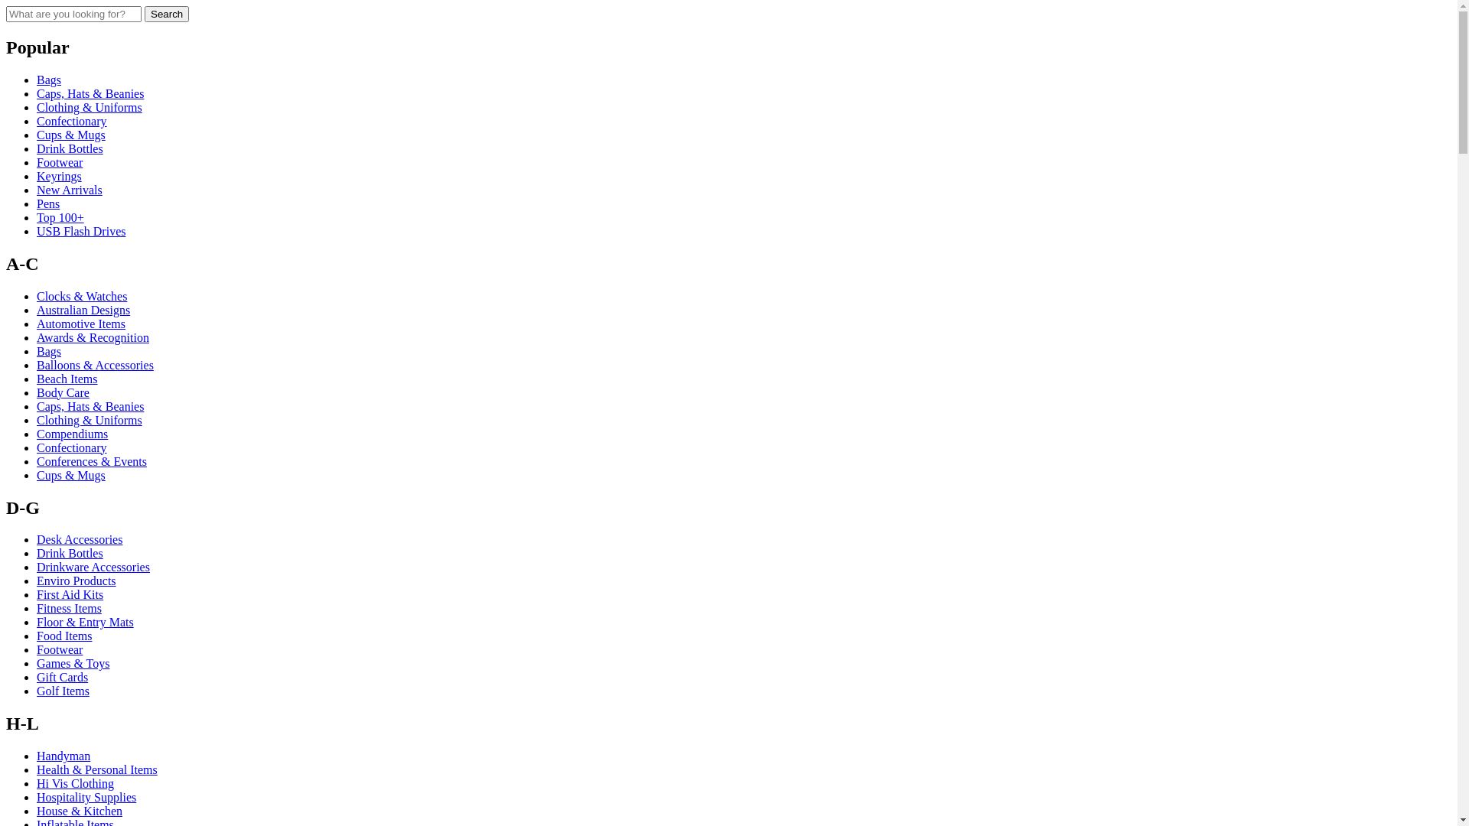 The width and height of the screenshot is (1469, 826). I want to click on Search, so click(167, 14).